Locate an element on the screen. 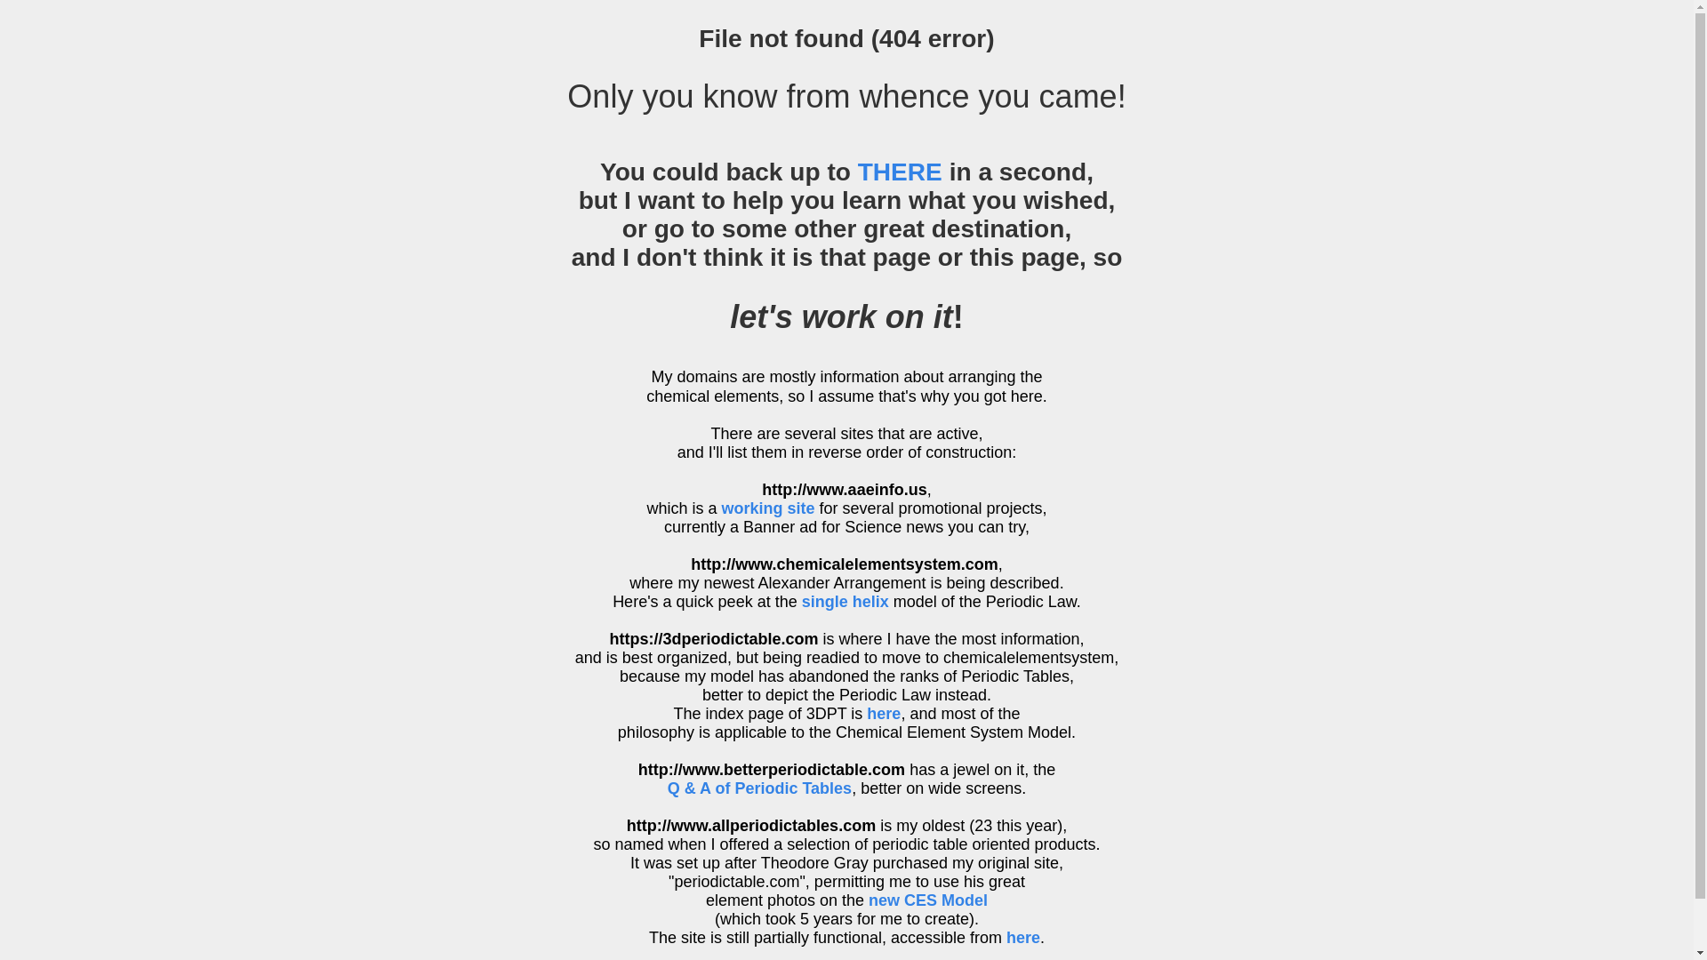  single helix is located at coordinates (845, 602).